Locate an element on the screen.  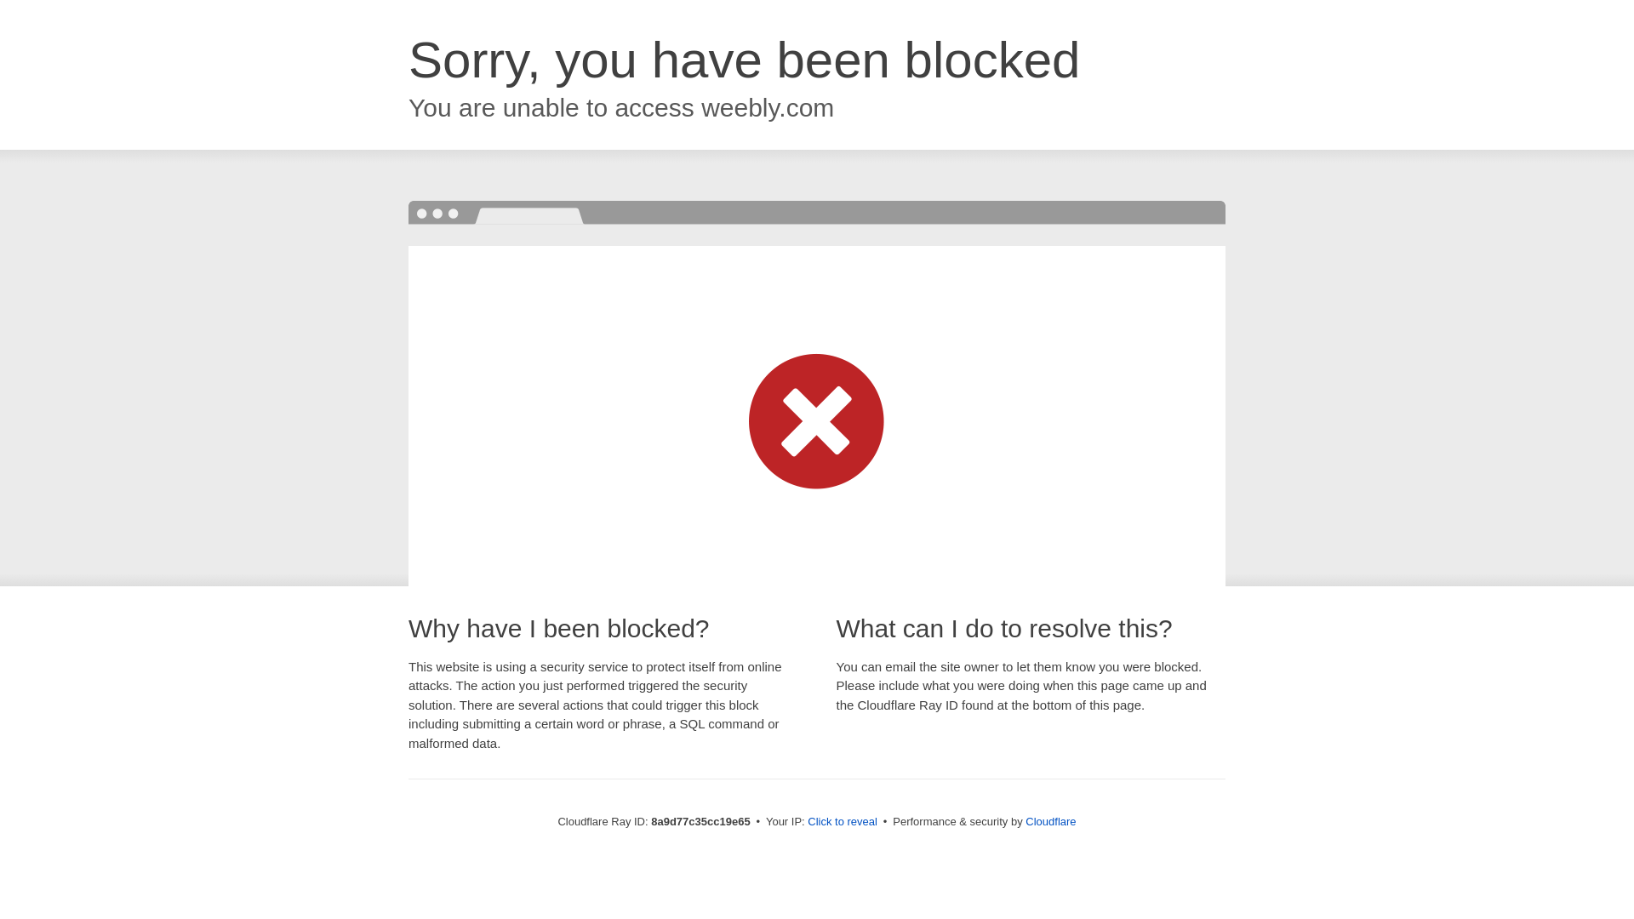
Click to reveal is located at coordinates (843, 822).